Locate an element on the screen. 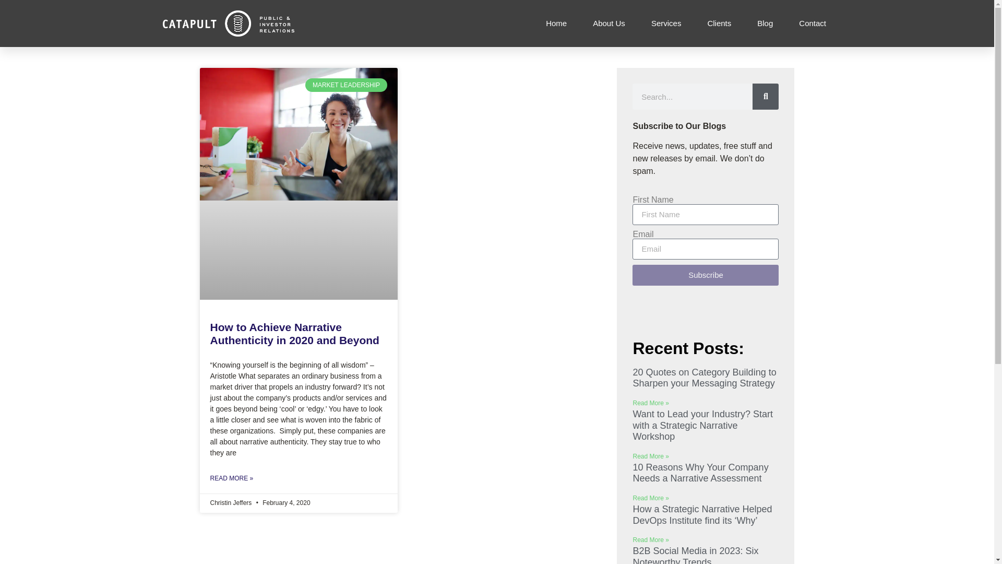 This screenshot has width=1002, height=564. 10 Reasons Why Your Company Needs a Narrative Assessment is located at coordinates (700, 473).